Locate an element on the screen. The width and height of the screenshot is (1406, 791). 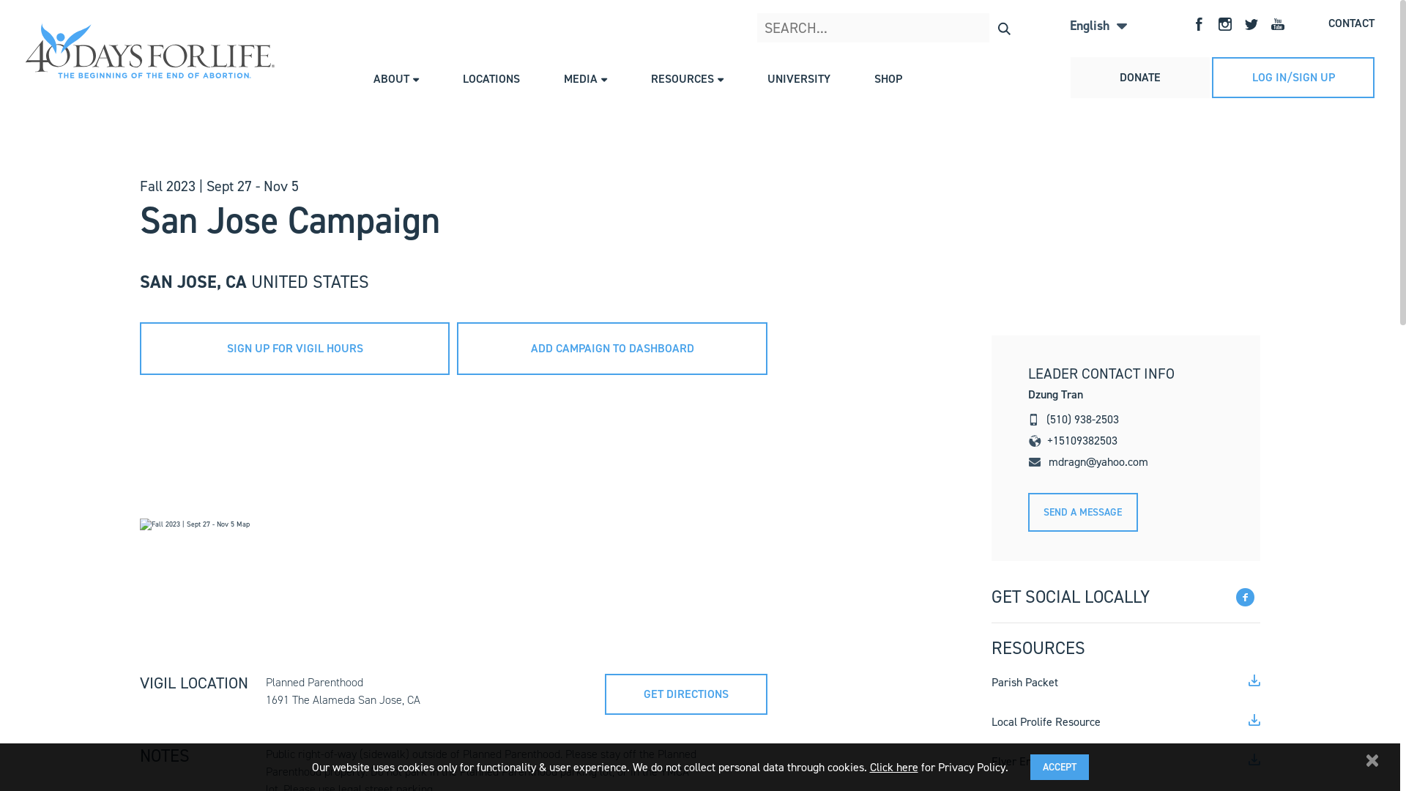
DONATE is located at coordinates (1140, 78).